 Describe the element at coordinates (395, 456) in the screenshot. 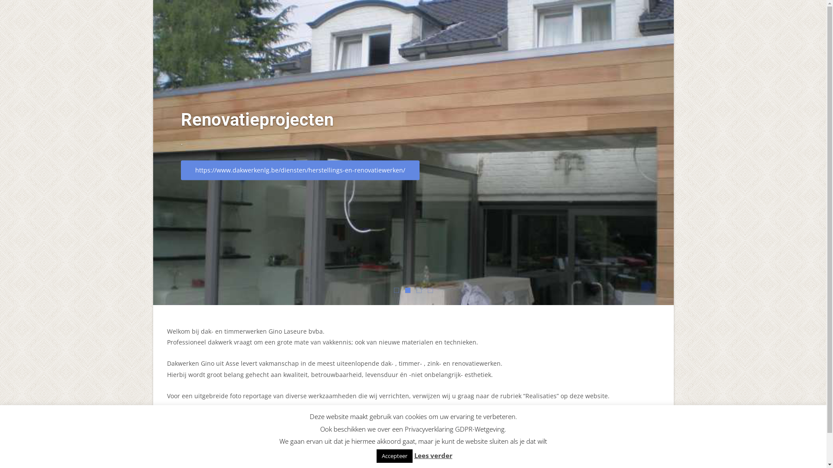

I see `Accepteer` at that location.